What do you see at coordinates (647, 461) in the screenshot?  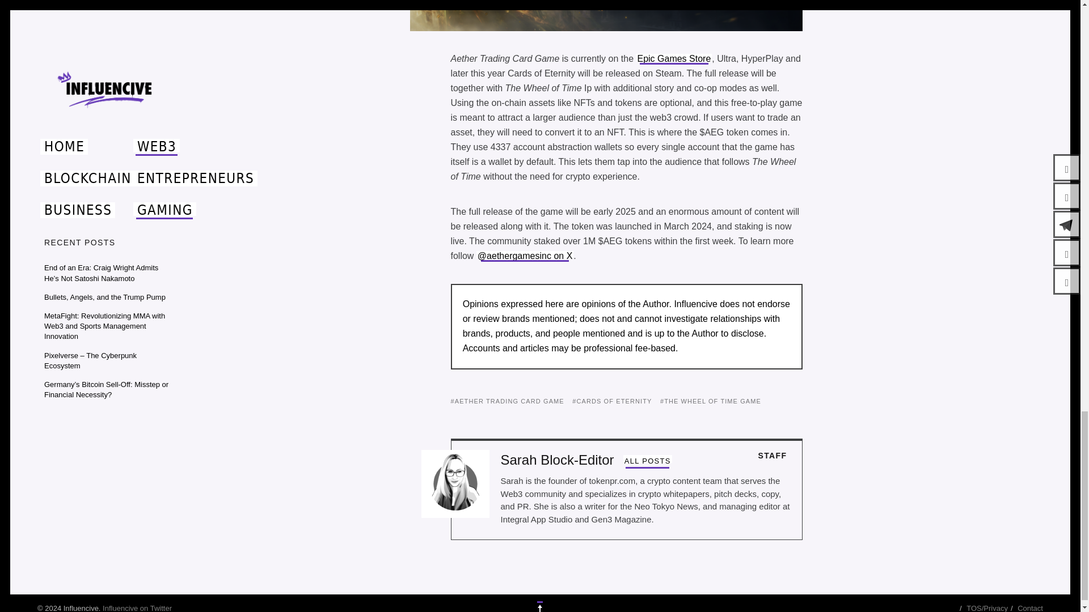 I see `View all posts by Sarah Block-Editor` at bounding box center [647, 461].